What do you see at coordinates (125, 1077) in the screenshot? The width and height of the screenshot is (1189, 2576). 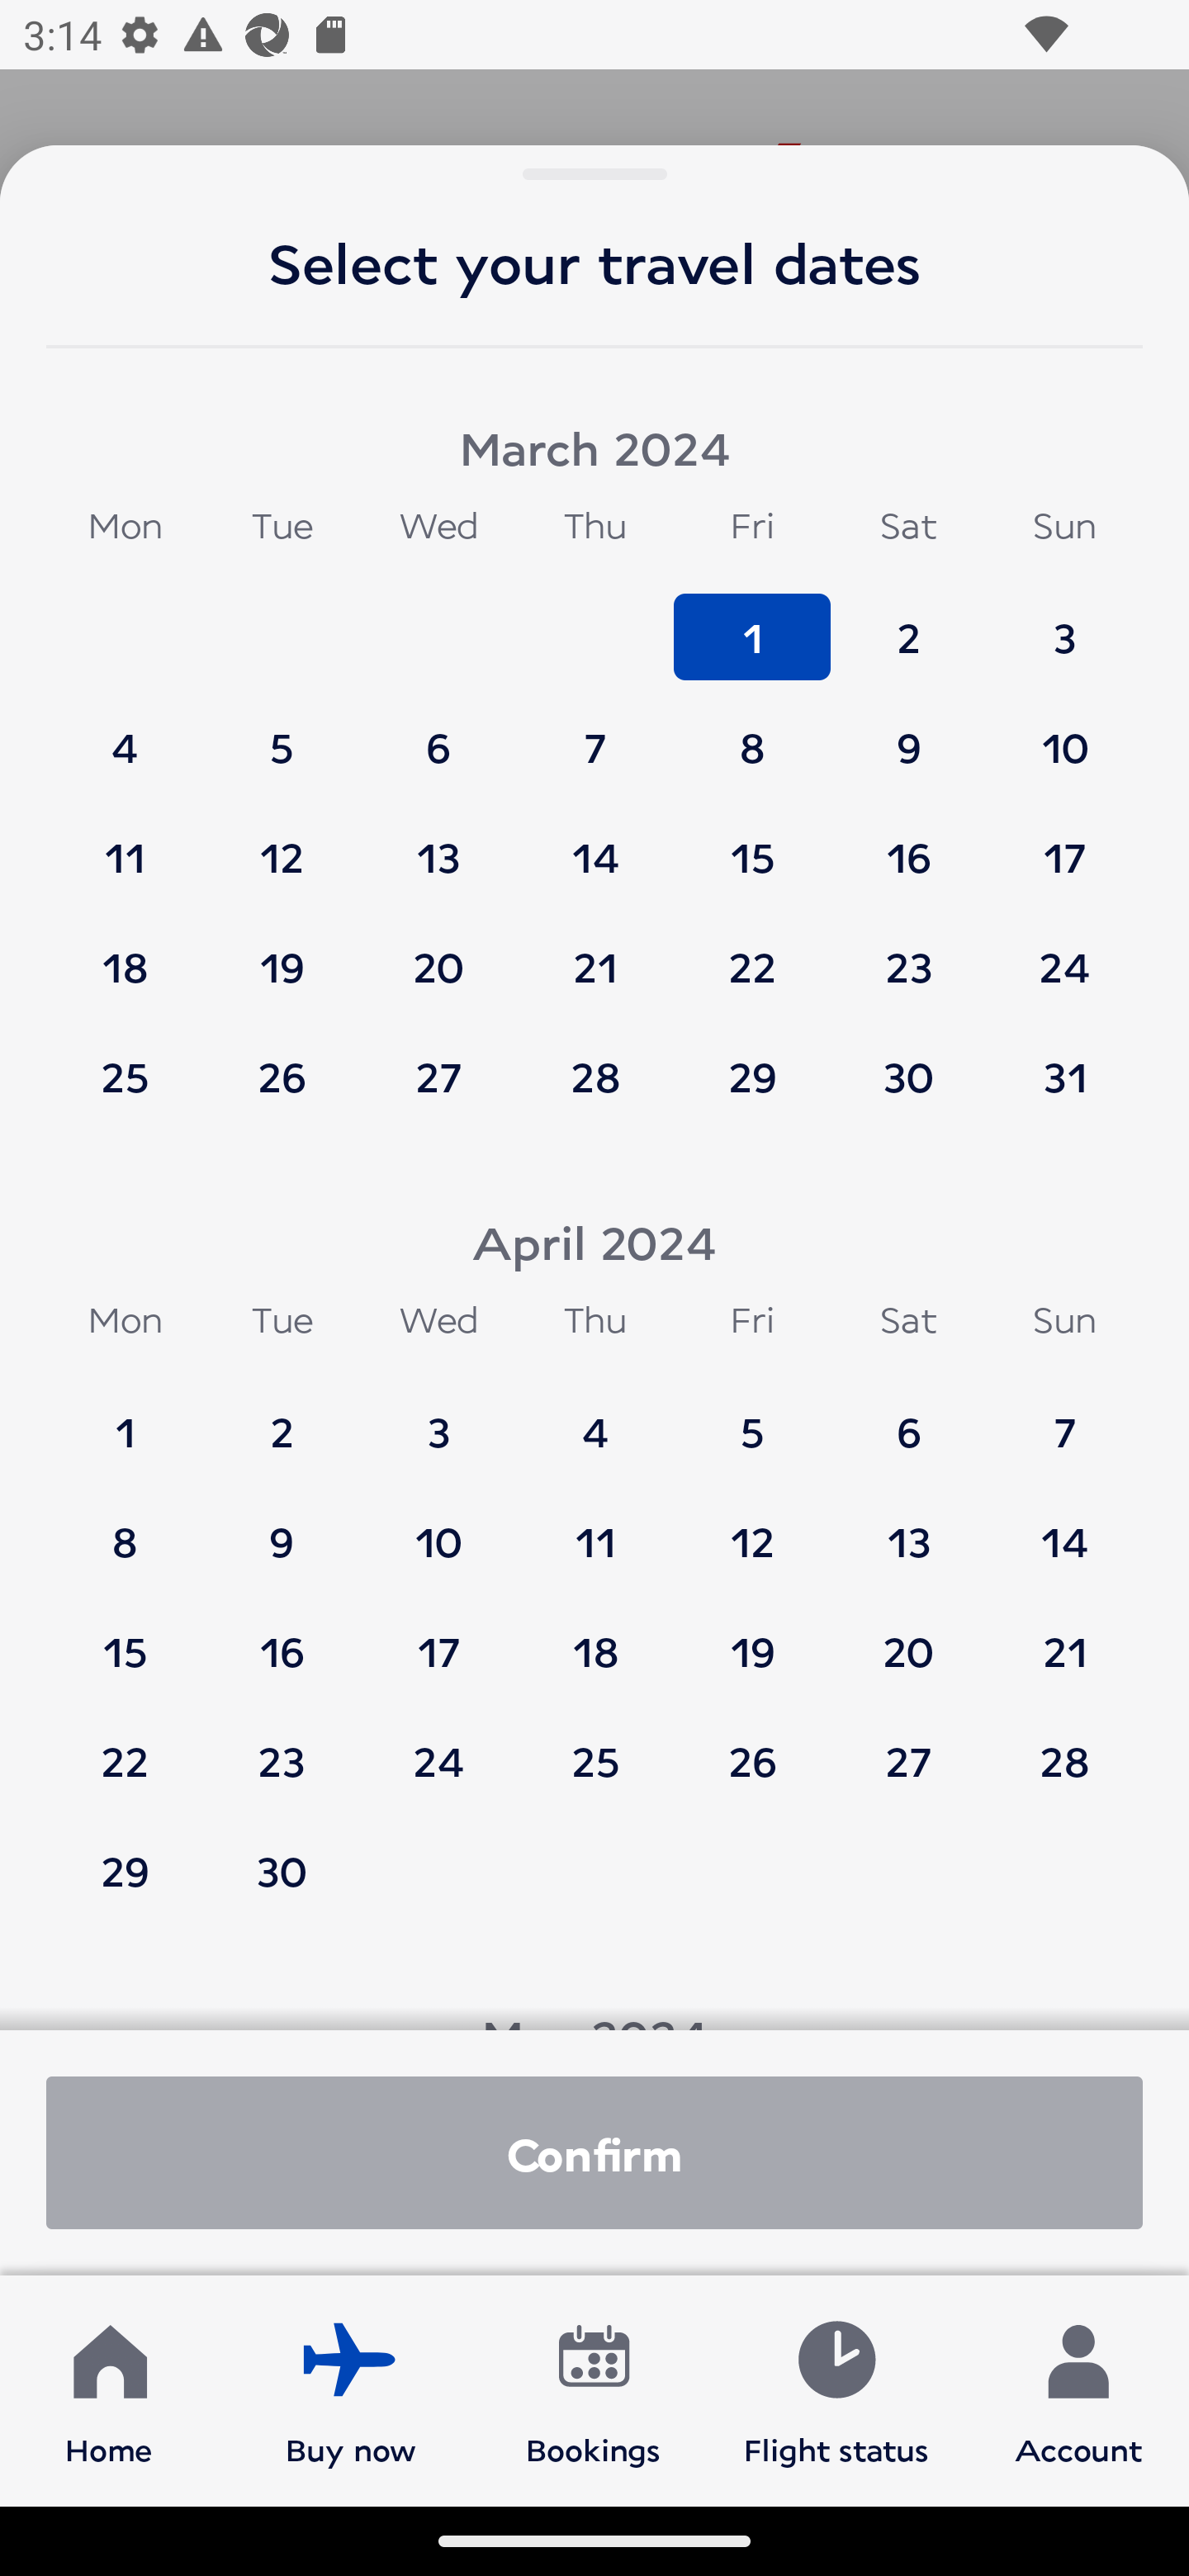 I see `25` at bounding box center [125, 1077].